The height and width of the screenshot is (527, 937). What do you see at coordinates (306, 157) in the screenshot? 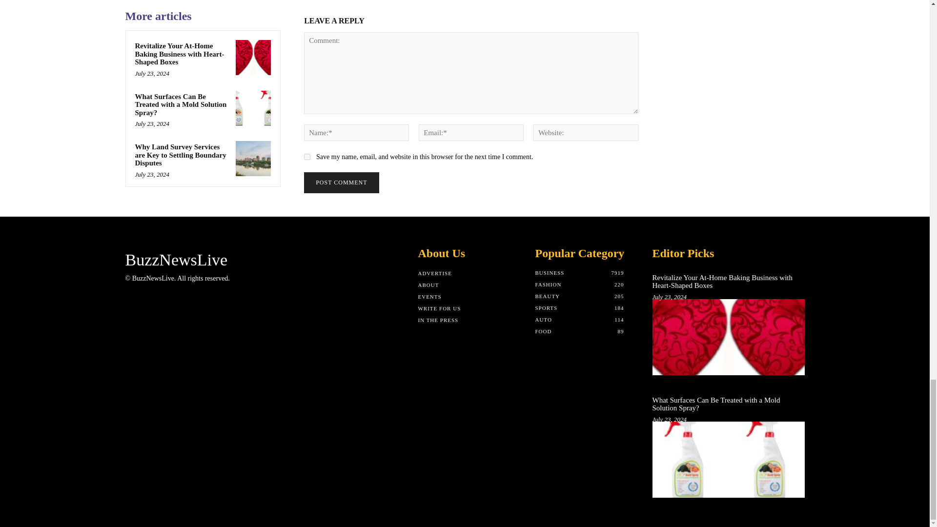
I see `yes` at bounding box center [306, 157].